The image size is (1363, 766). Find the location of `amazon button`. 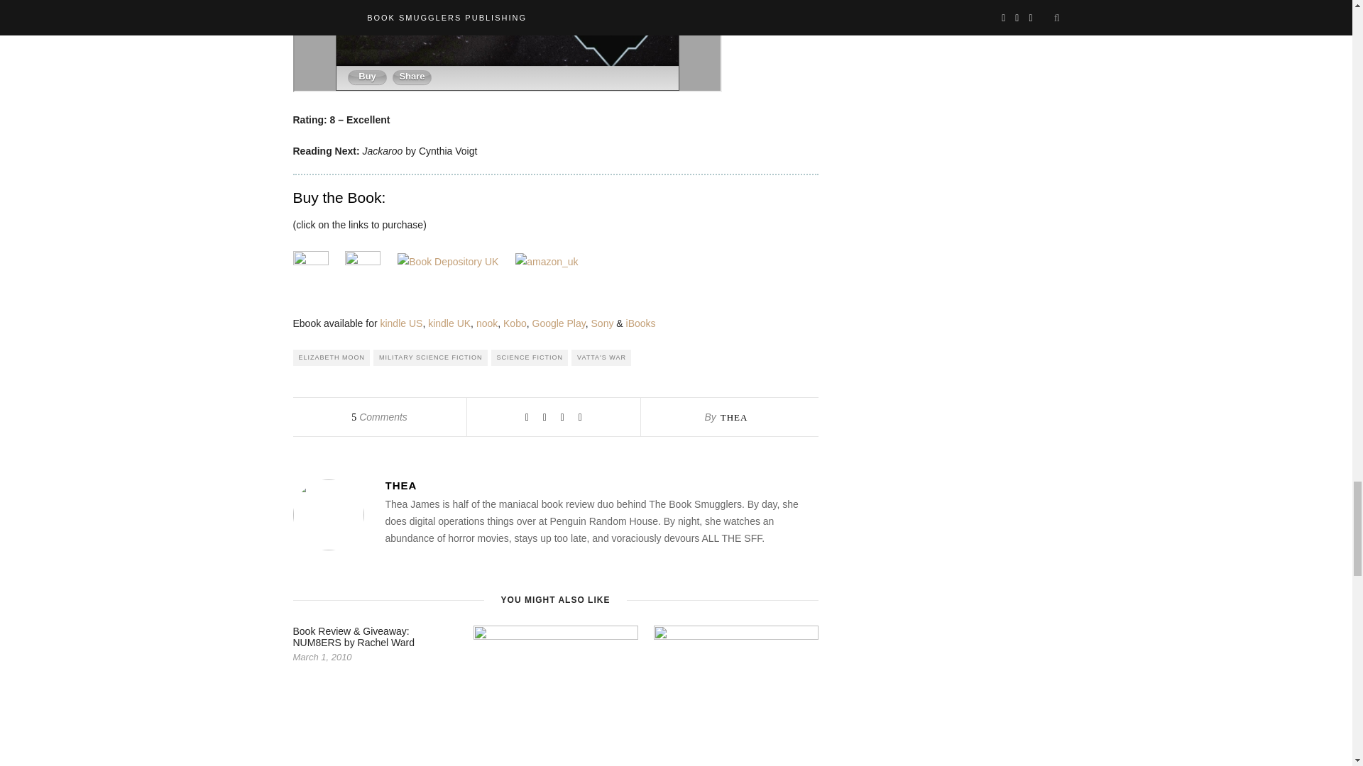

amazon button is located at coordinates (310, 268).